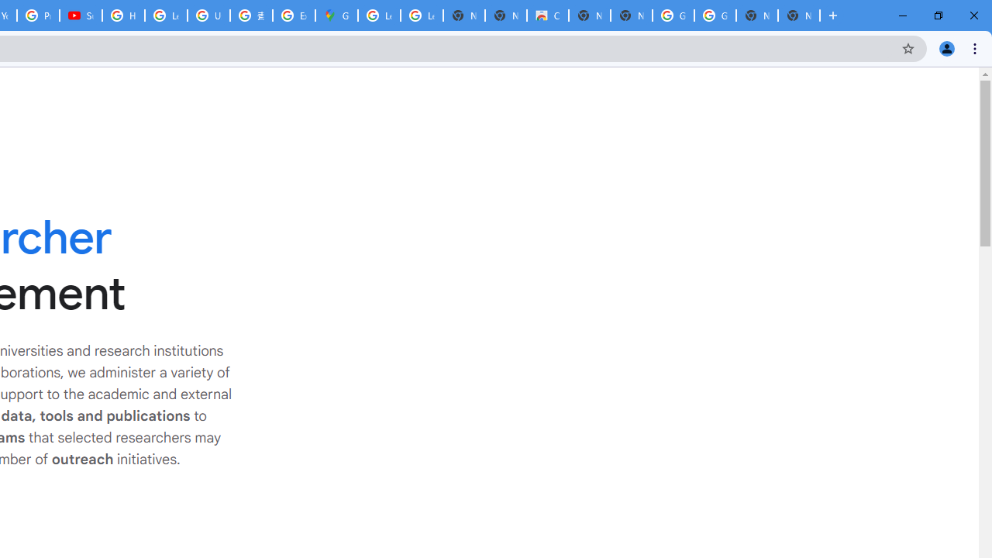 The height and width of the screenshot is (558, 992). Describe the element at coordinates (81, 15) in the screenshot. I see `Subscriptions - YouTube` at that location.